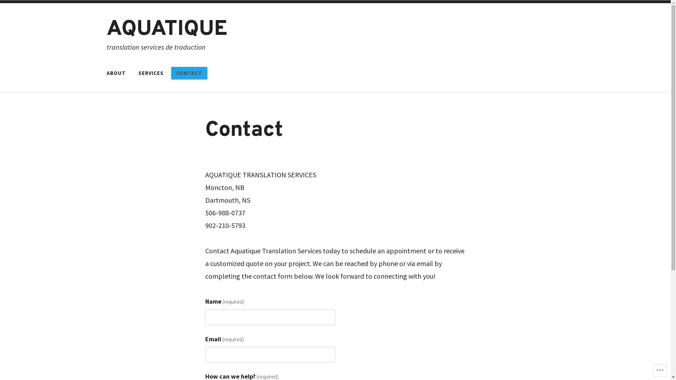  What do you see at coordinates (167, 30) in the screenshot?
I see `AQUATIQUE` at bounding box center [167, 30].